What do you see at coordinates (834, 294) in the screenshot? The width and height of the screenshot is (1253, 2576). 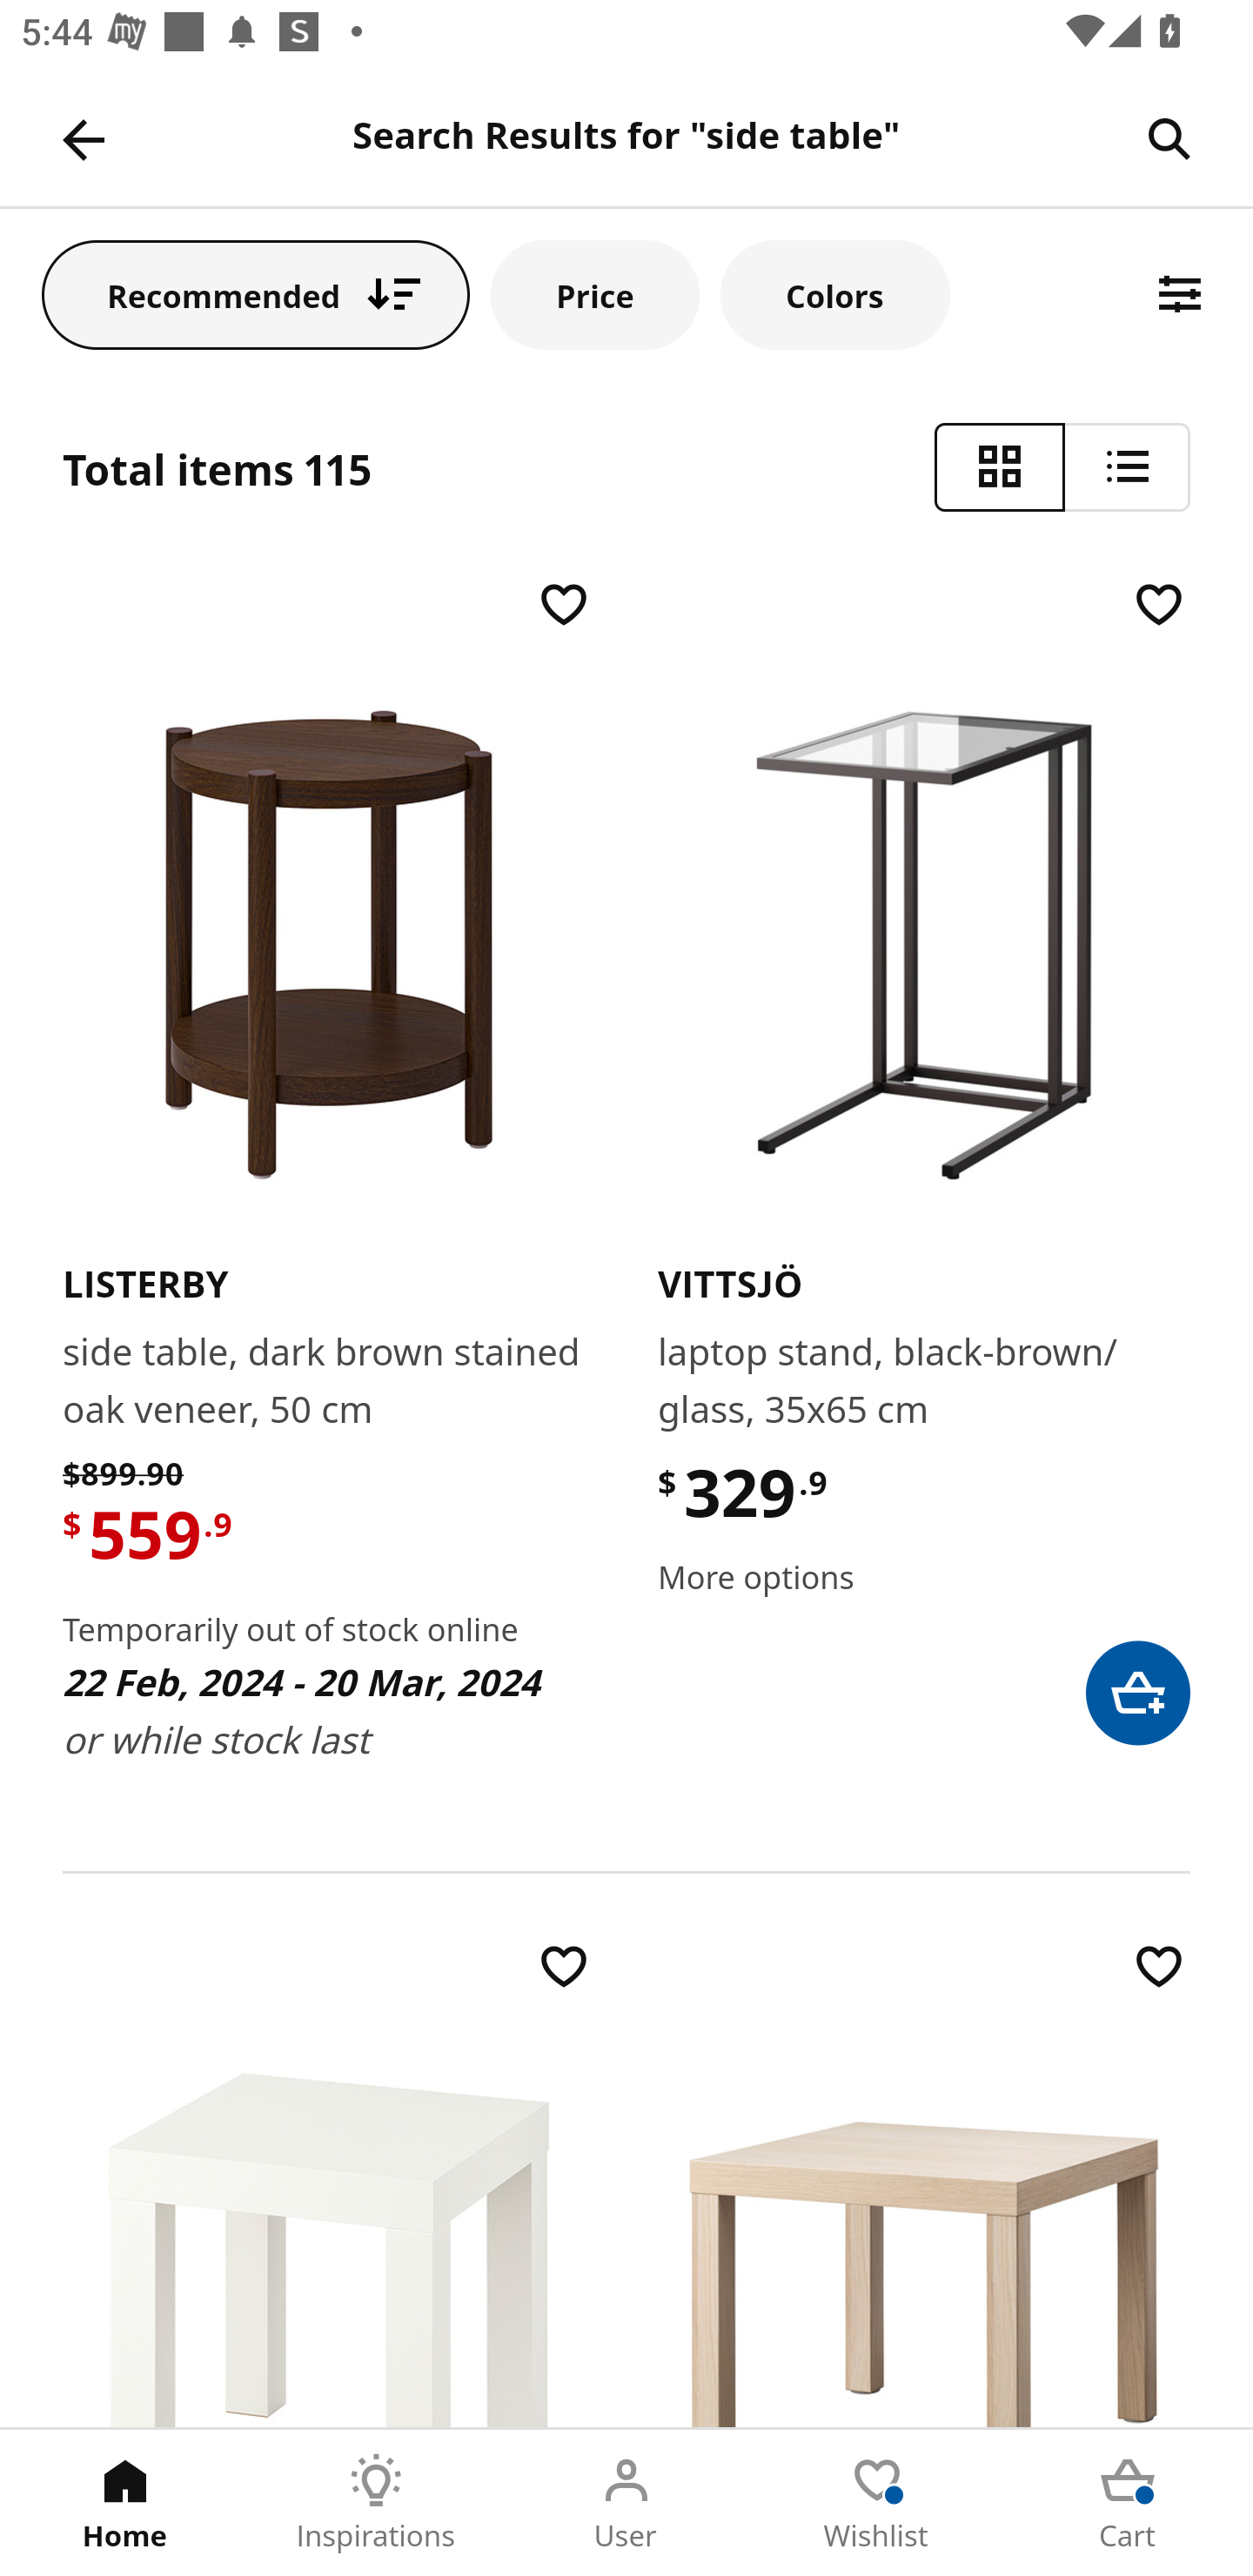 I see `Colors` at bounding box center [834, 294].